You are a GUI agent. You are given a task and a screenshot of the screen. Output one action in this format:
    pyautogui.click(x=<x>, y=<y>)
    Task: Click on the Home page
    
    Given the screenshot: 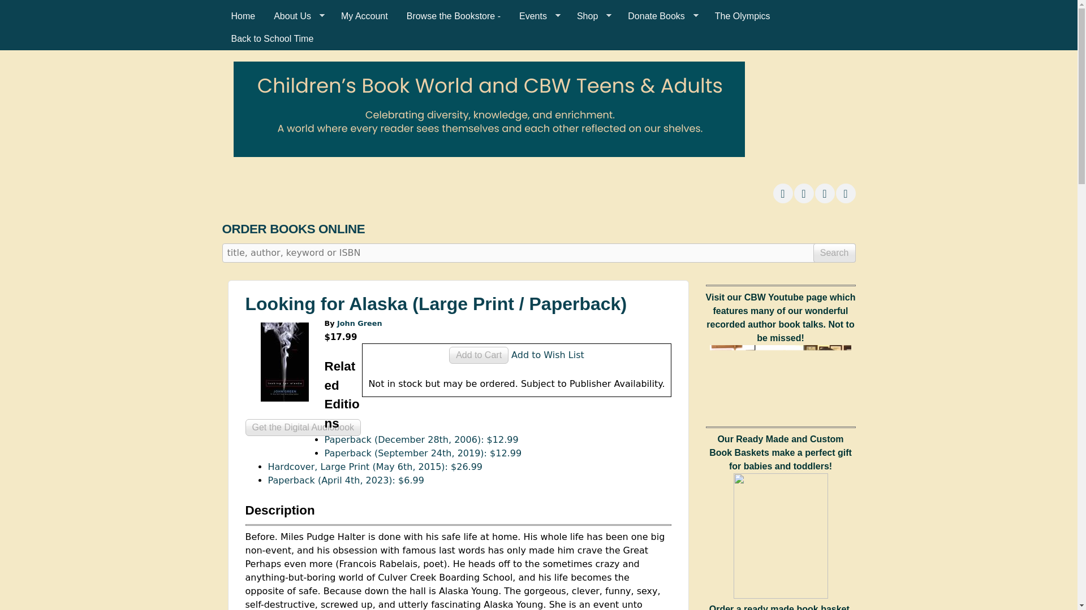 What is the action you would take?
    pyautogui.click(x=489, y=154)
    